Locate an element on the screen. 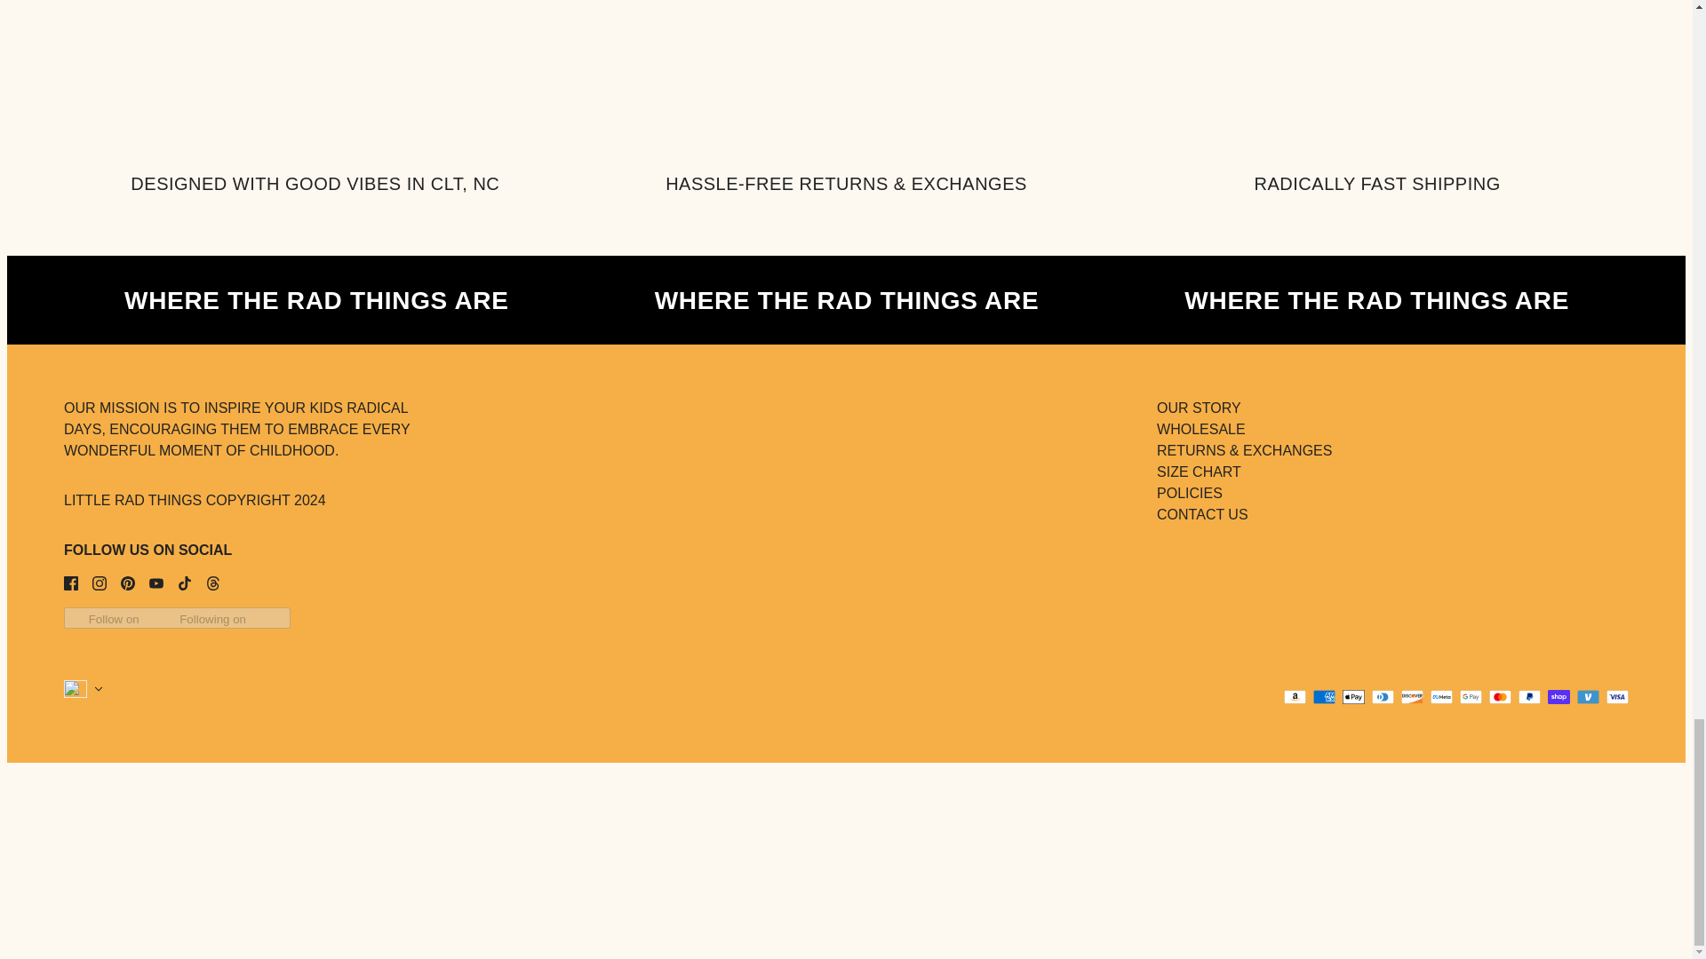  POLICIES is located at coordinates (1189, 492).